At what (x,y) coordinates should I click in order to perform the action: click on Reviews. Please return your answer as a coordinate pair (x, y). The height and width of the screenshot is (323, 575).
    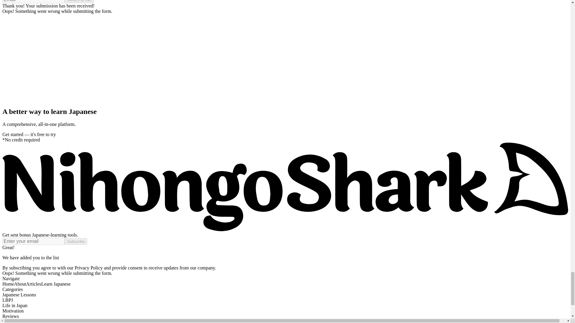
    Looking at the image, I should click on (10, 316).